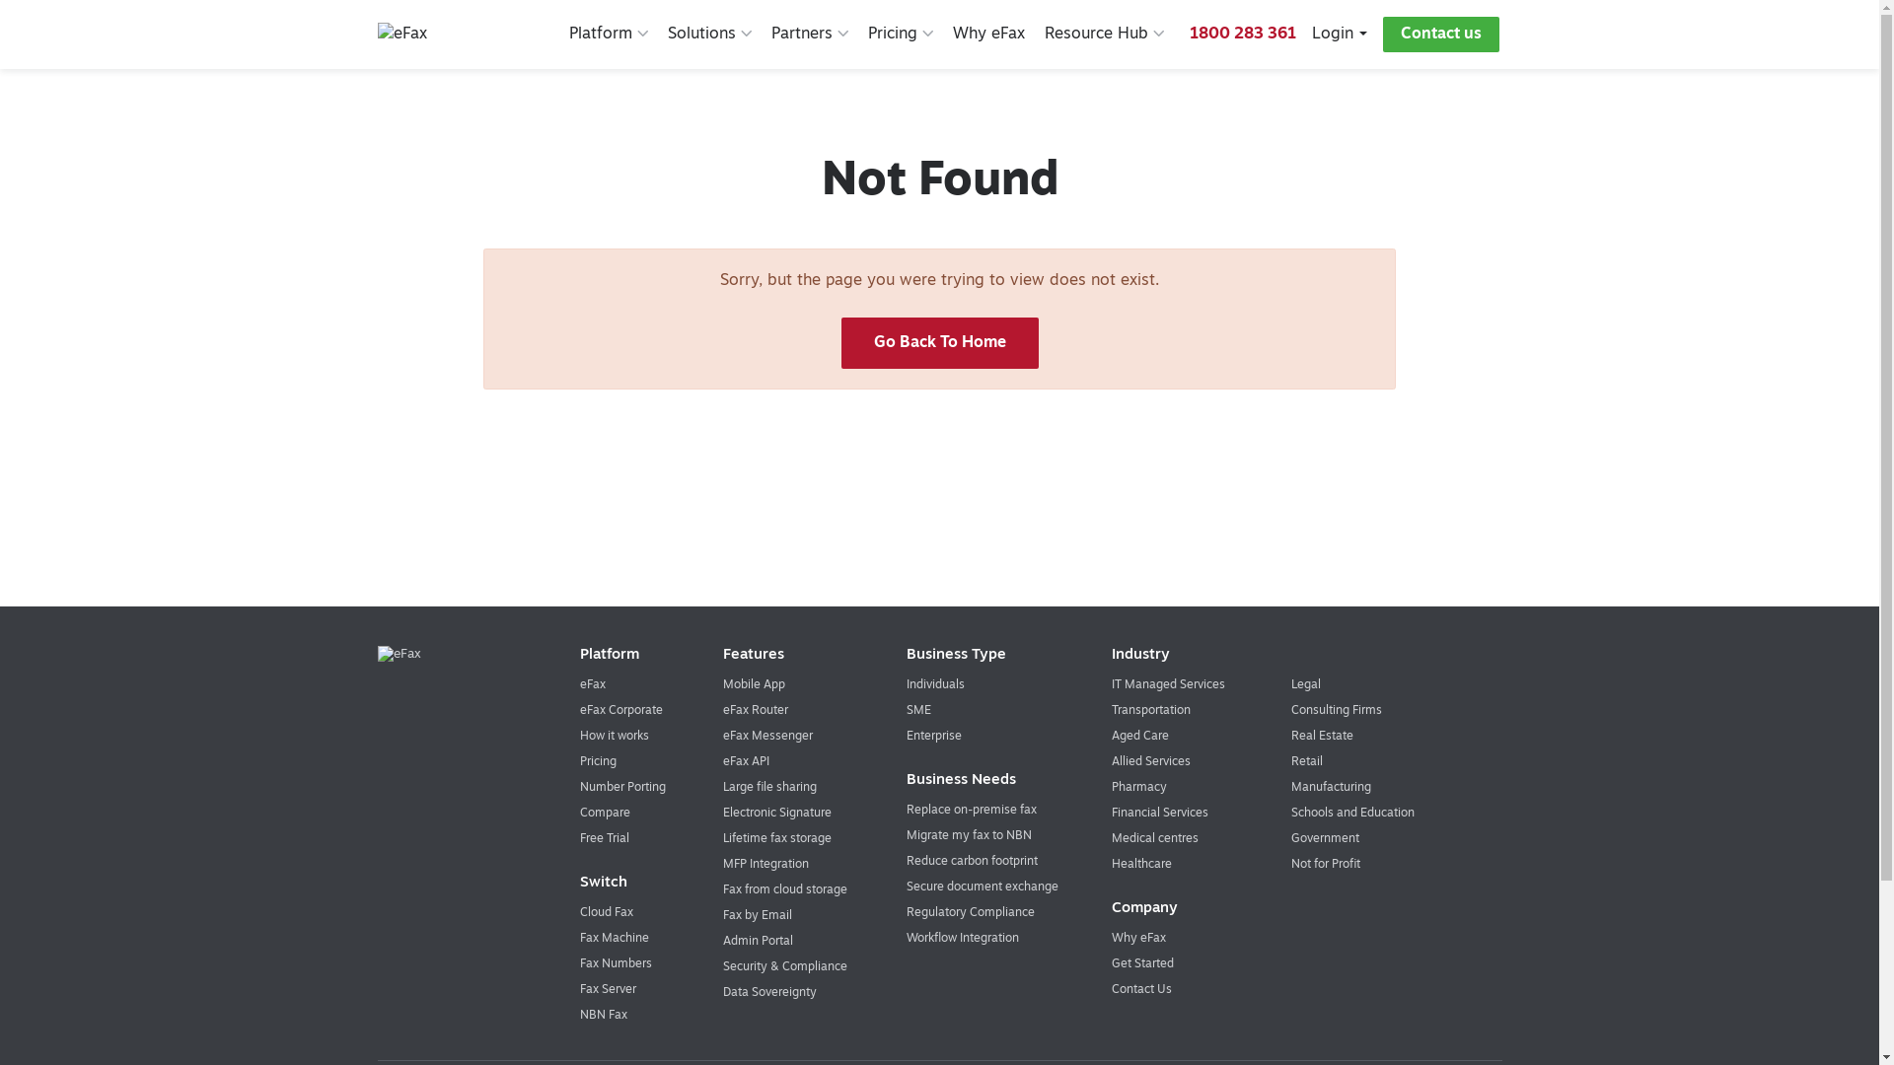  Describe the element at coordinates (793, 656) in the screenshot. I see `Features` at that location.